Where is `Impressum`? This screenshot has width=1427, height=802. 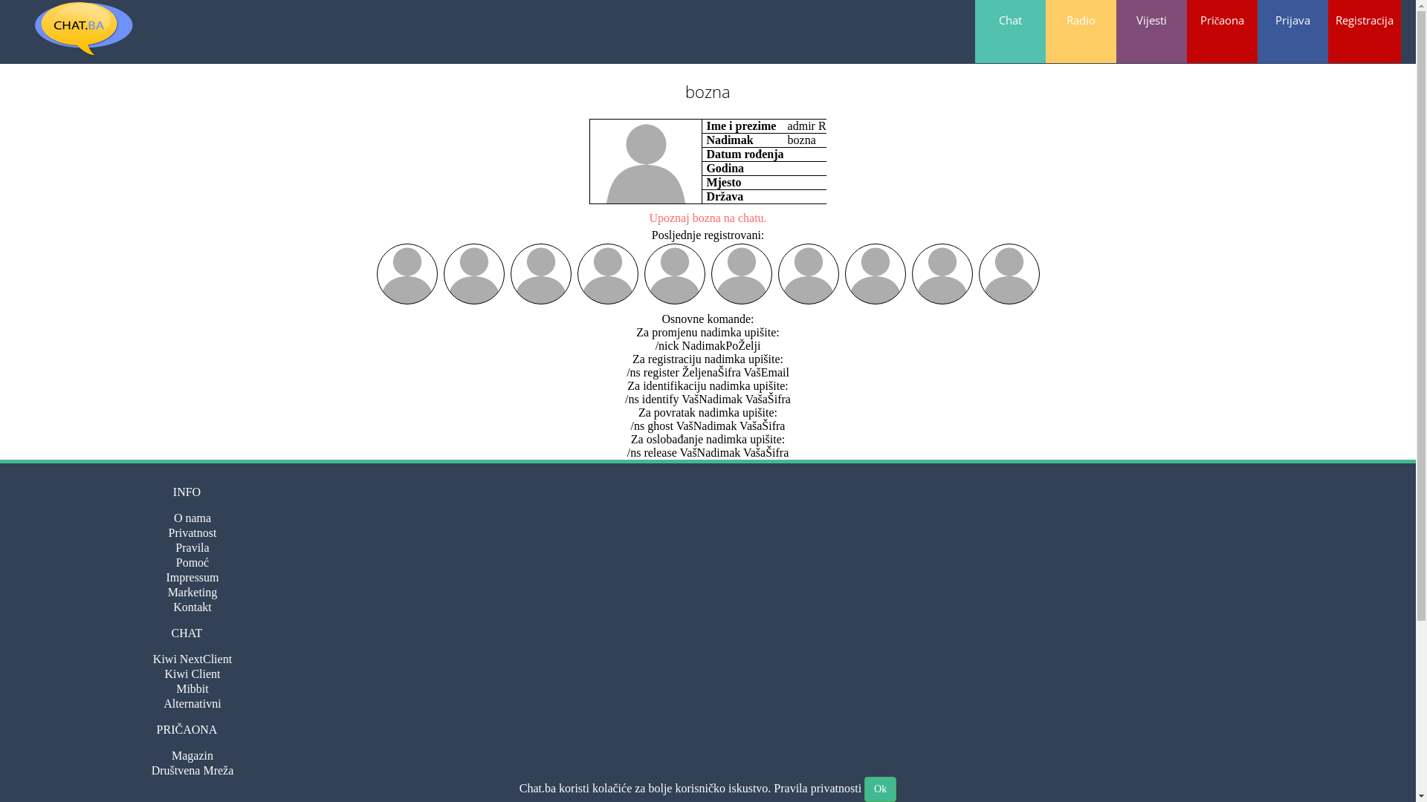 Impressum is located at coordinates (192, 578).